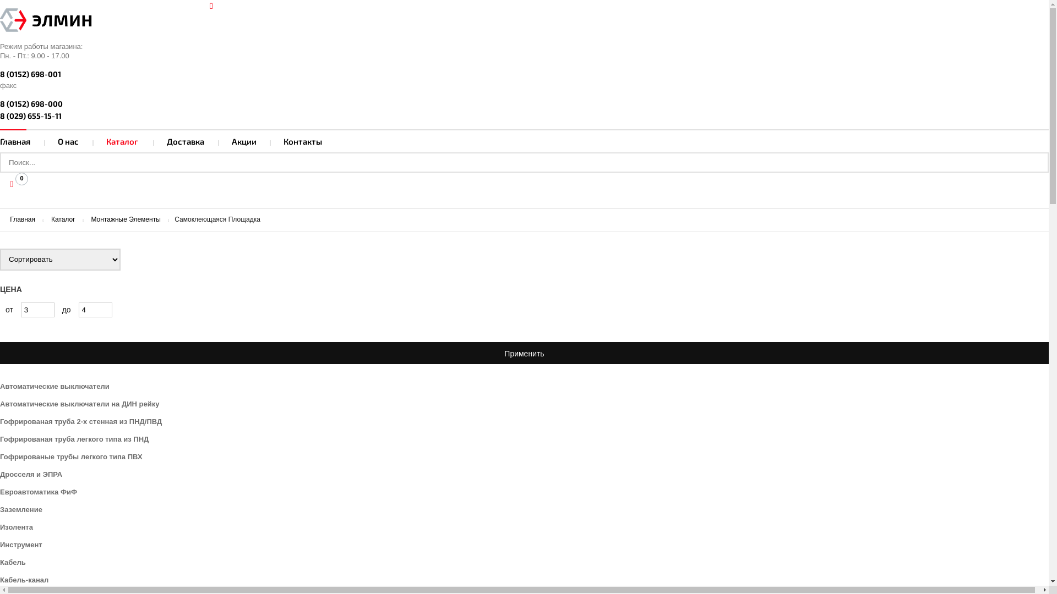  What do you see at coordinates (11, 184) in the screenshot?
I see `0` at bounding box center [11, 184].